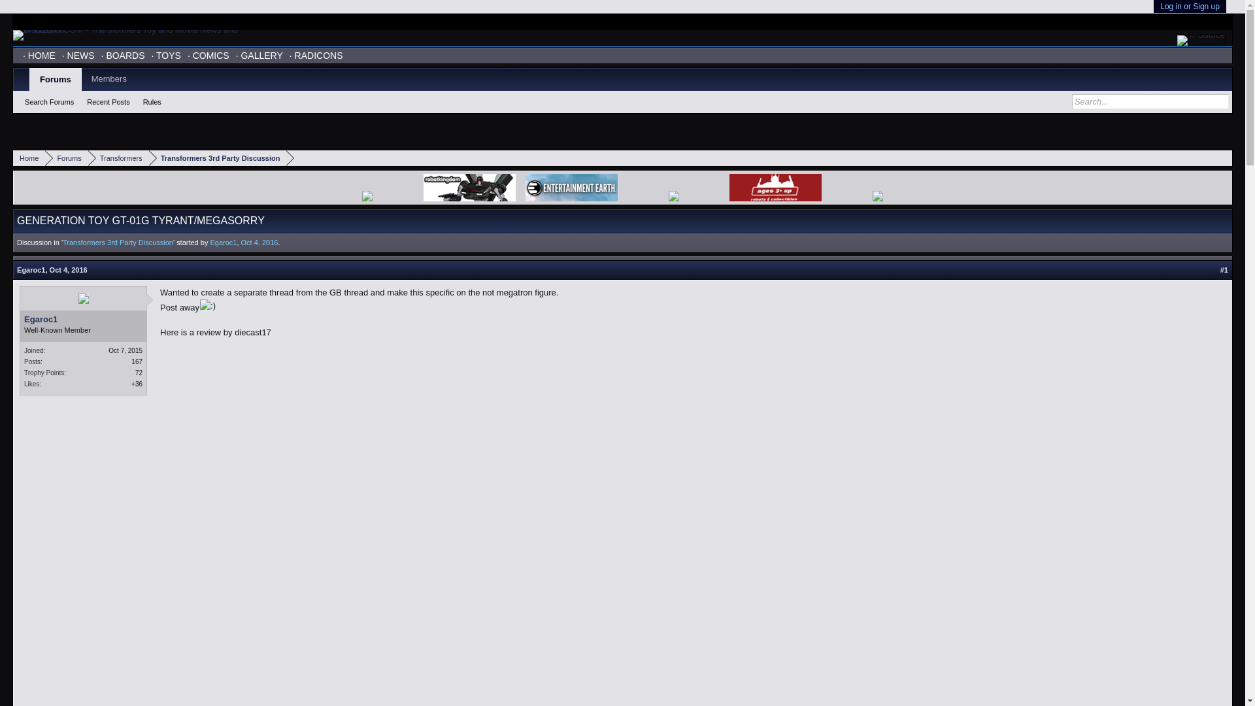  Describe the element at coordinates (69, 270) in the screenshot. I see `Oct 4, 2016` at that location.